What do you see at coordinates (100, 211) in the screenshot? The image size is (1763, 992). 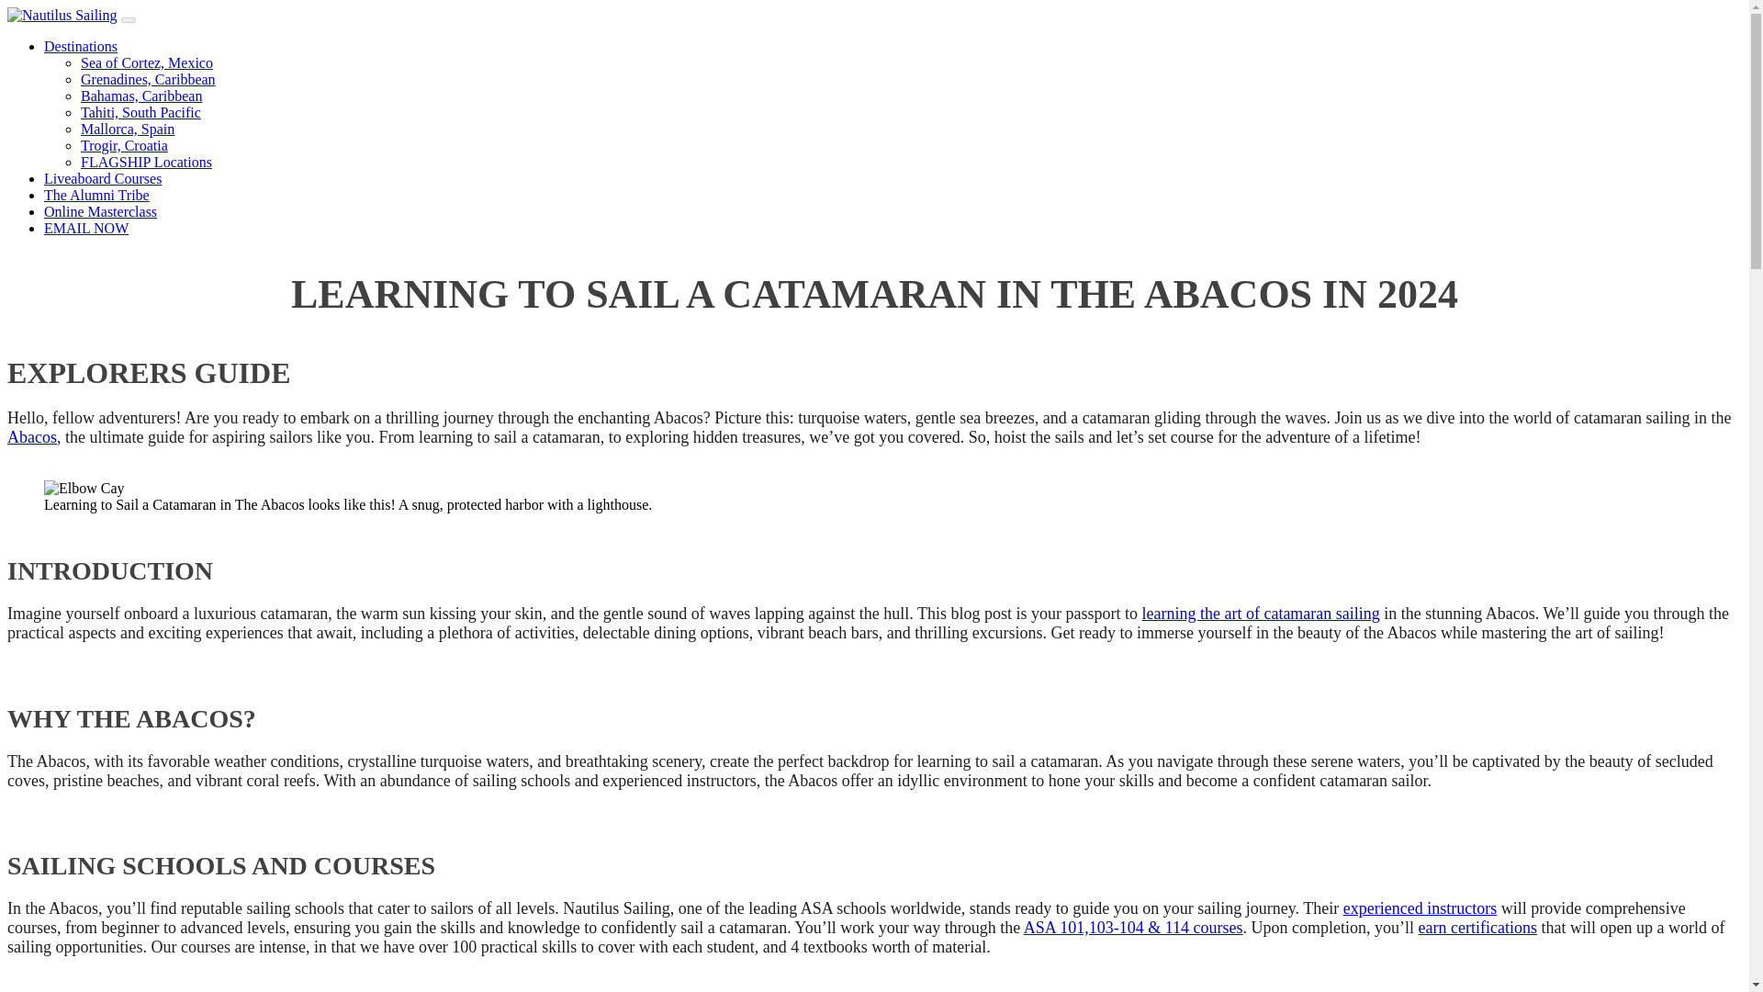 I see `Online Masterclass` at bounding box center [100, 211].